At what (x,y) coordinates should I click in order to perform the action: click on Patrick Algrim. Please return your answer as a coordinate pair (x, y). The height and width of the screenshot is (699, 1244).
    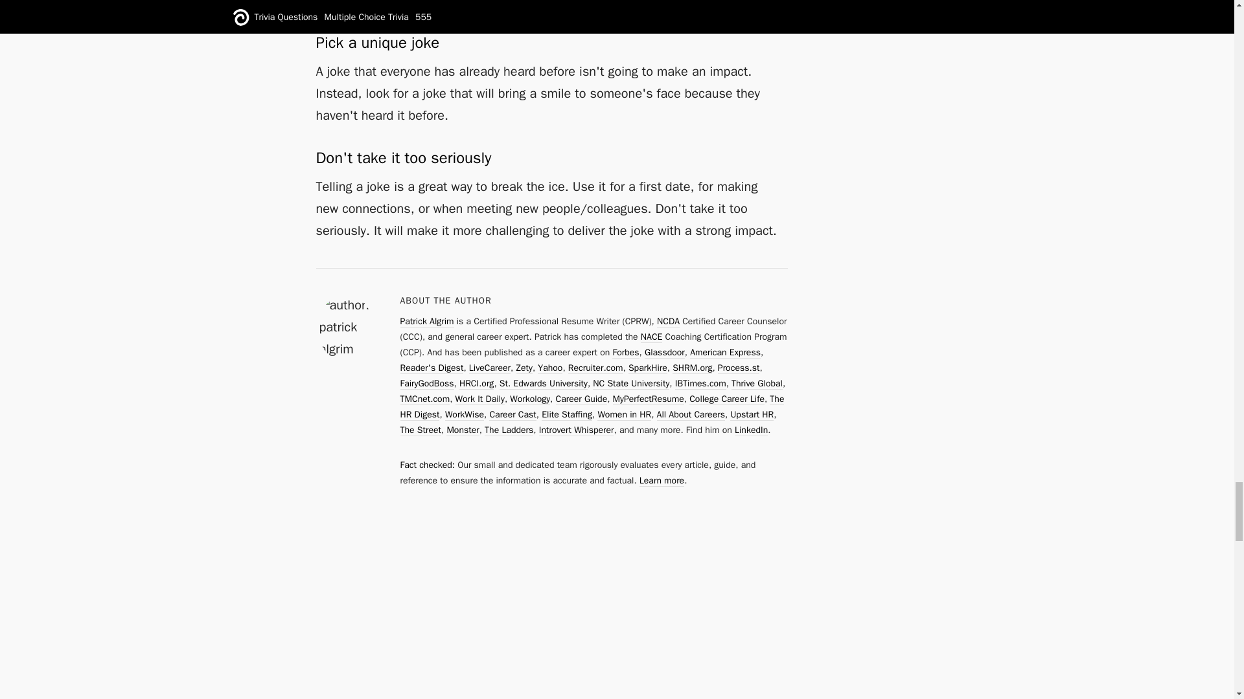
    Looking at the image, I should click on (427, 322).